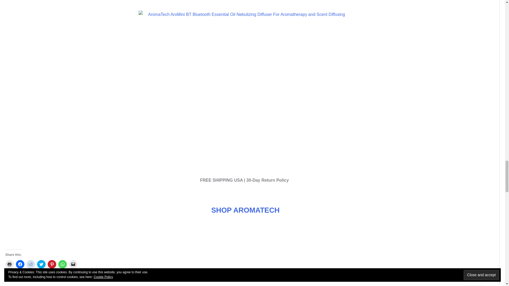  Describe the element at coordinates (73, 264) in the screenshot. I see `Click to email a link to a friend` at that location.